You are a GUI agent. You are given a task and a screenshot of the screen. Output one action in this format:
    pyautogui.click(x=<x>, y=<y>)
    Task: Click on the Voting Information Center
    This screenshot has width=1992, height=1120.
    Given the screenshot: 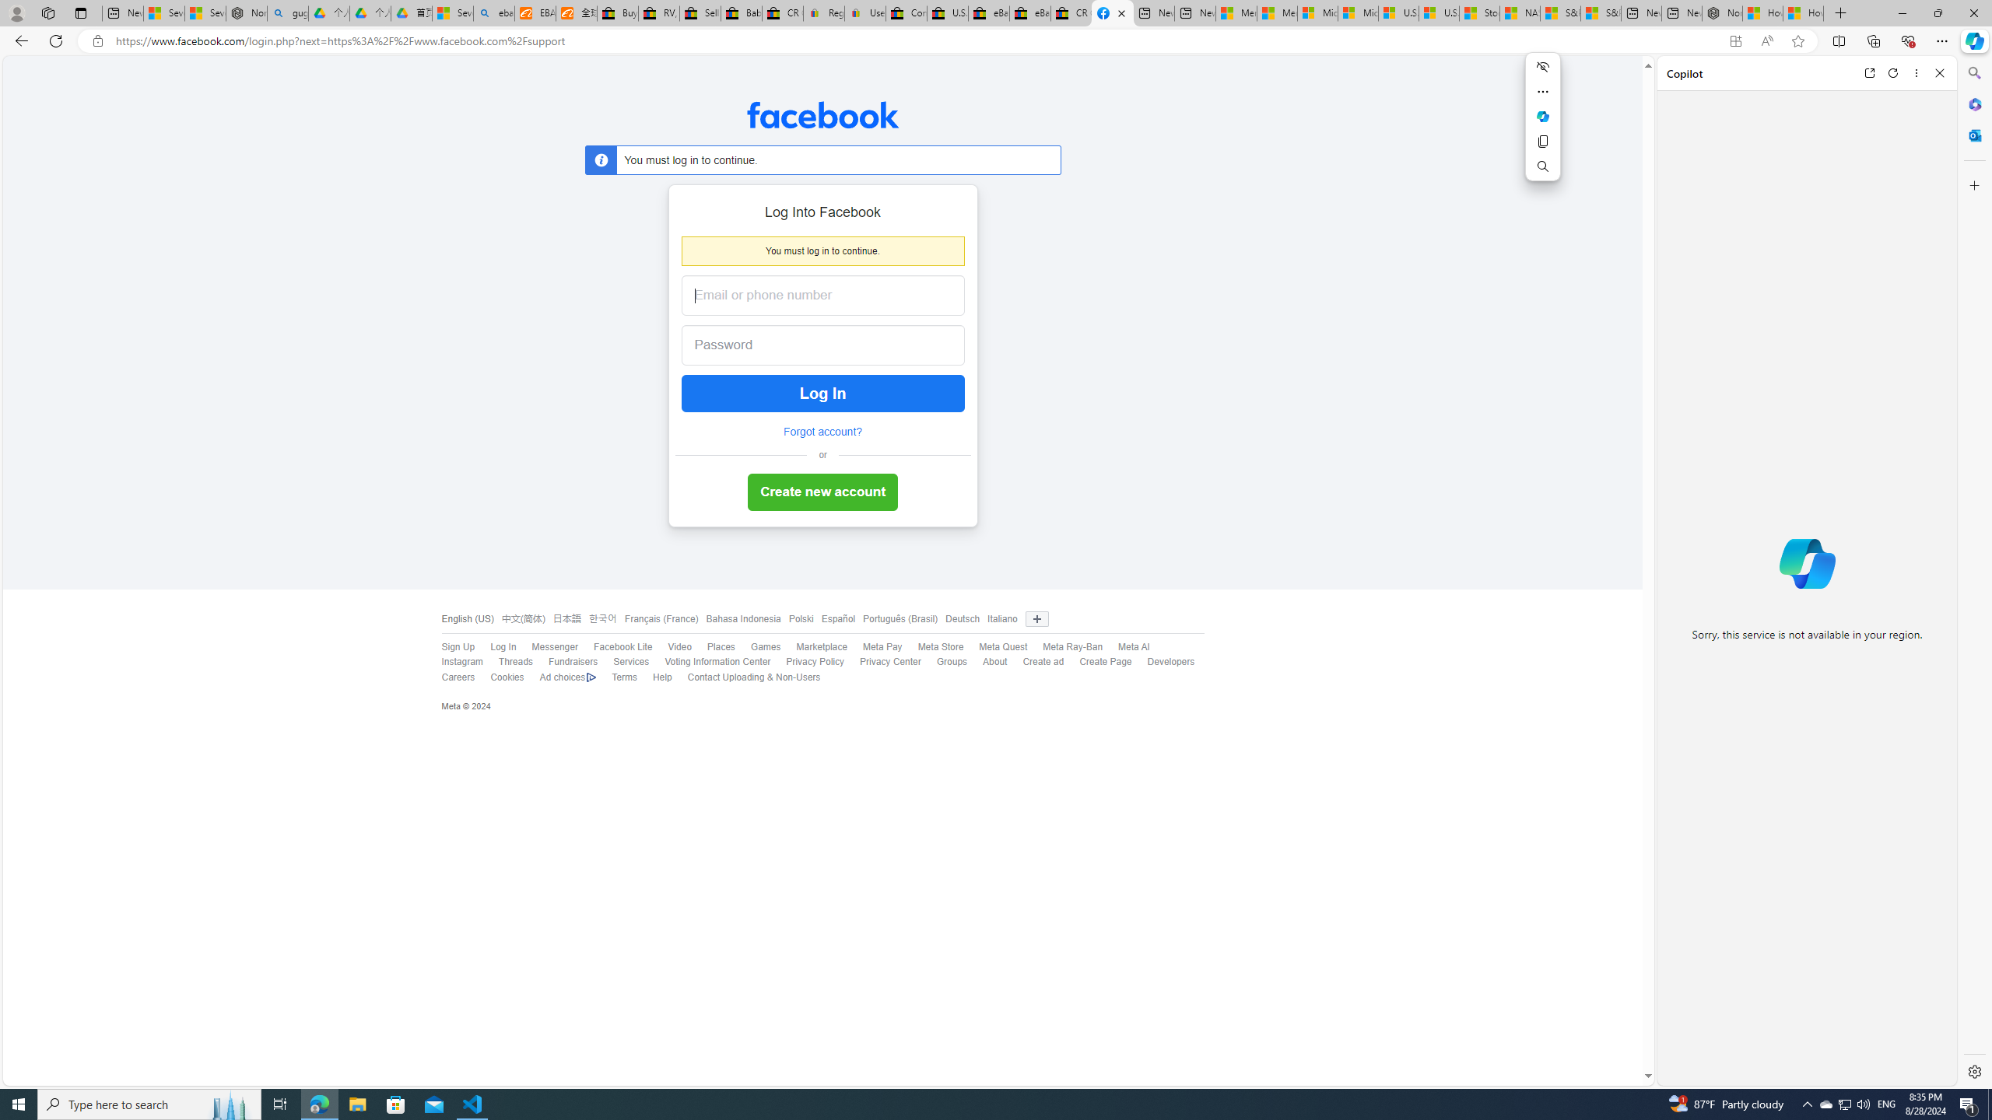 What is the action you would take?
    pyautogui.click(x=717, y=662)
    